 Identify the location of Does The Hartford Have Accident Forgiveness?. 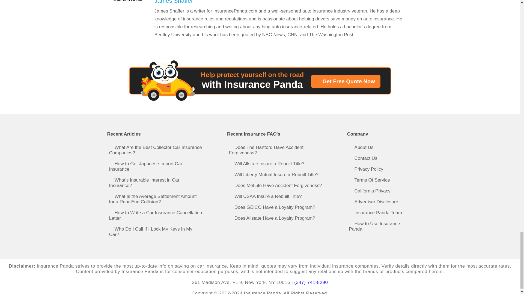
(277, 150).